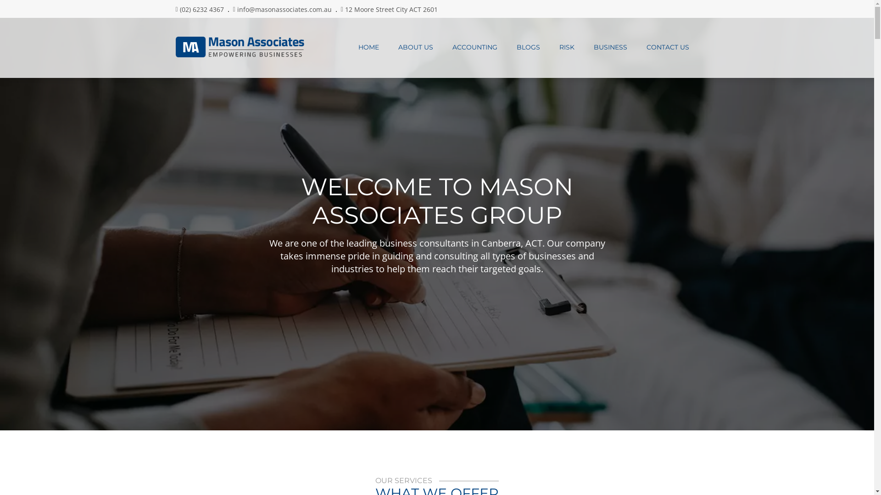 The image size is (881, 495). What do you see at coordinates (369, 47) in the screenshot?
I see `HOME` at bounding box center [369, 47].